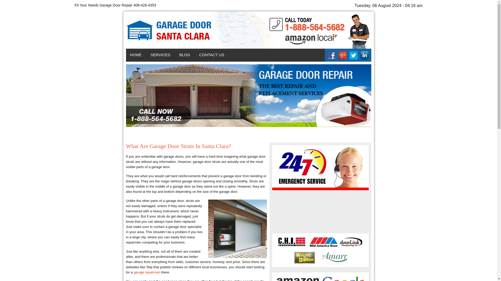  I want to click on  LinkedIn, so click(364, 55).